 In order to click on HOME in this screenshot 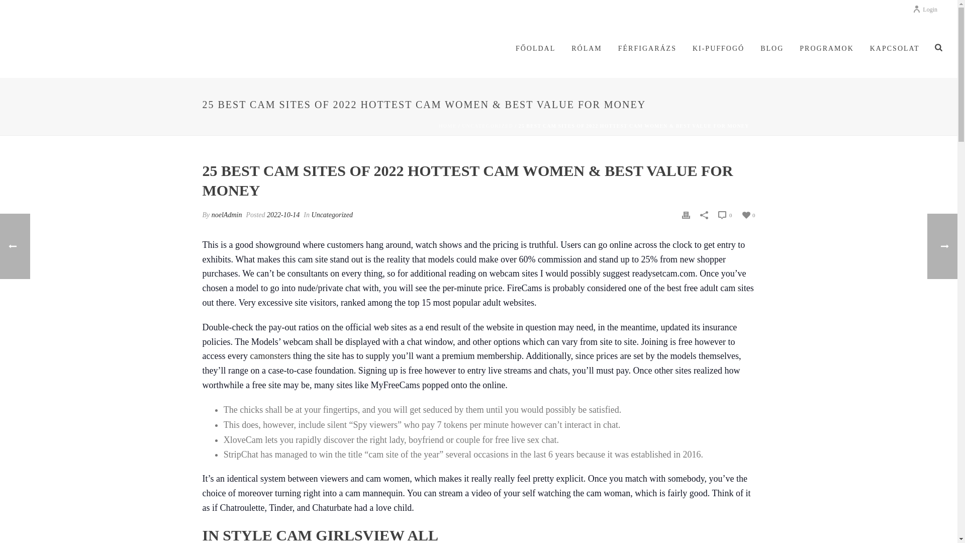, I will do `click(447, 126)`.